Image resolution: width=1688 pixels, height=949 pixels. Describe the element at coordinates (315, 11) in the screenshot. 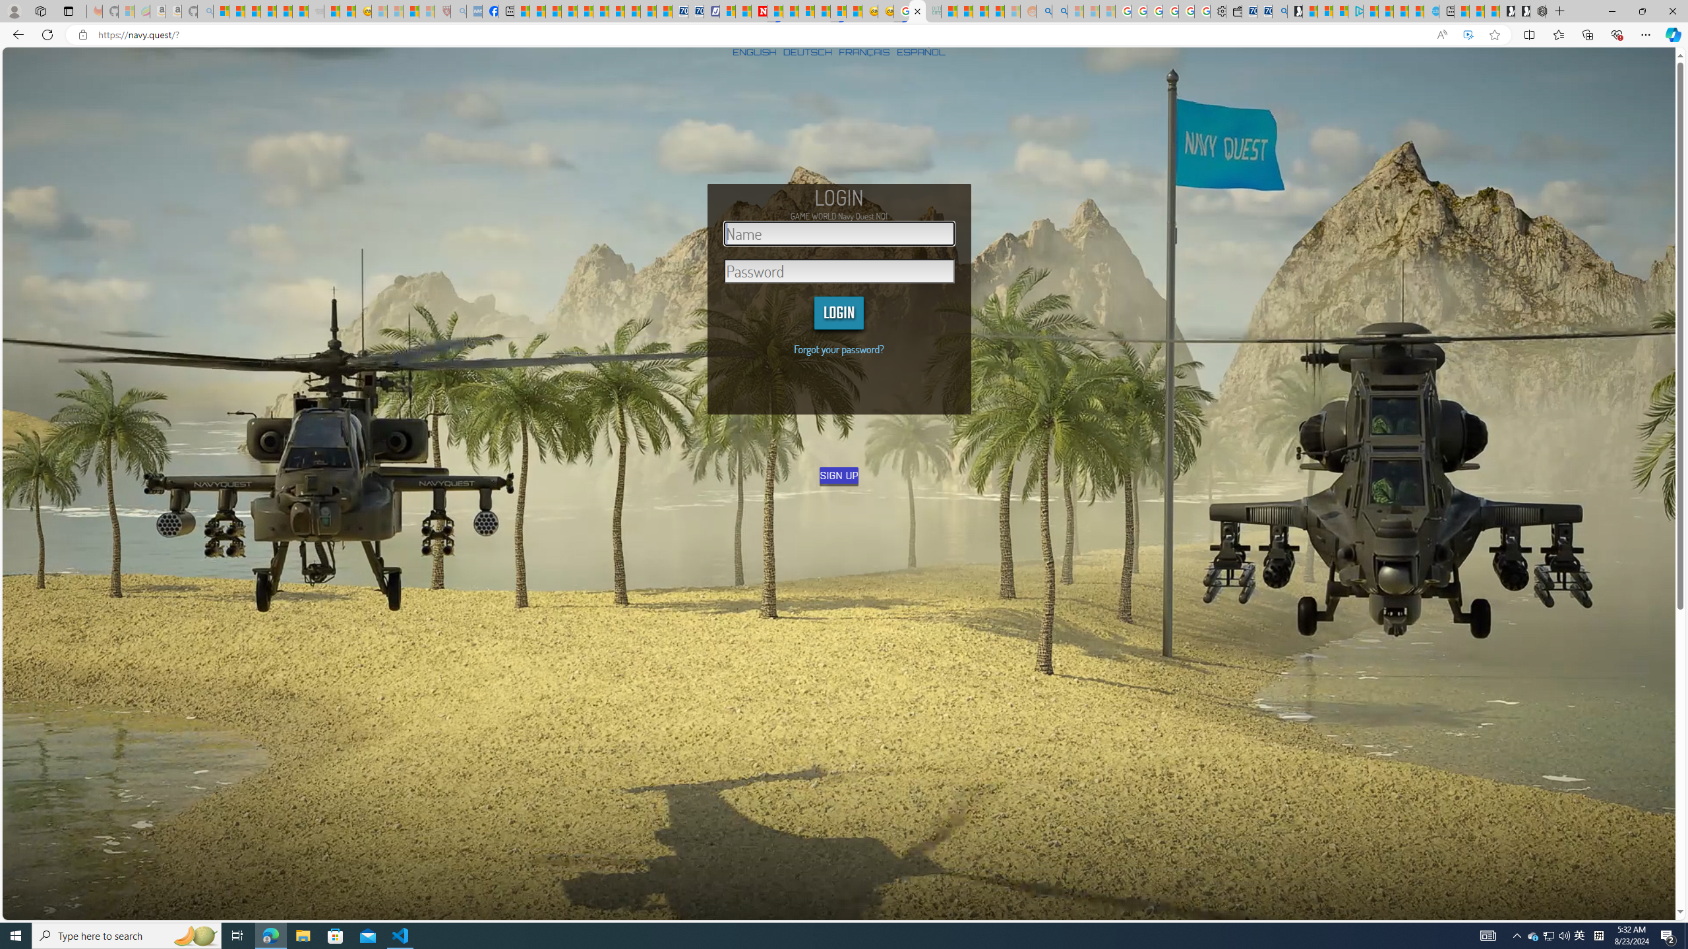

I see `Combat Siege - Sleeping` at that location.